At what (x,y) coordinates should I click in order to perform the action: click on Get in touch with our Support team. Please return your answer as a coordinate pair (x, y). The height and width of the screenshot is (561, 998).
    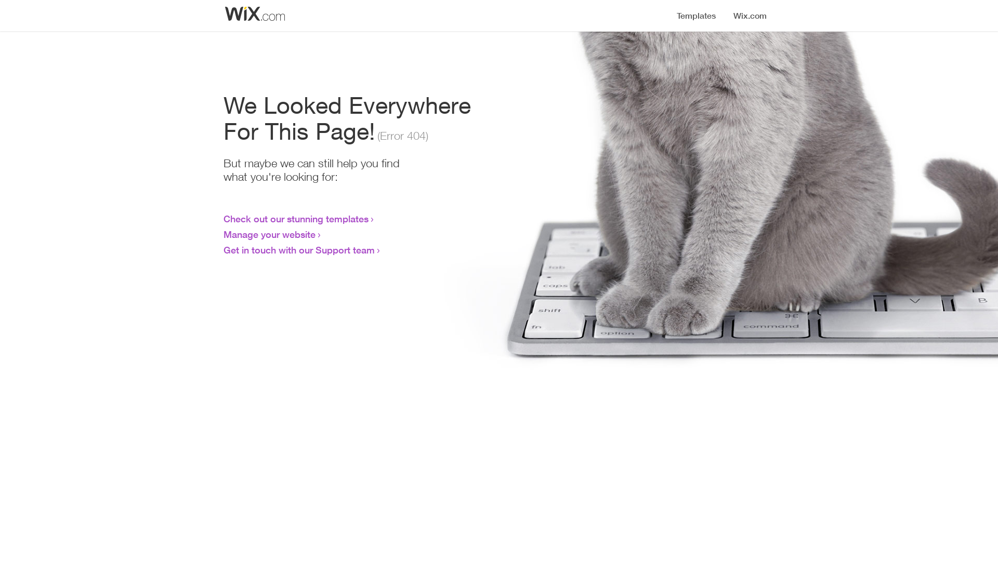
    Looking at the image, I should click on (299, 250).